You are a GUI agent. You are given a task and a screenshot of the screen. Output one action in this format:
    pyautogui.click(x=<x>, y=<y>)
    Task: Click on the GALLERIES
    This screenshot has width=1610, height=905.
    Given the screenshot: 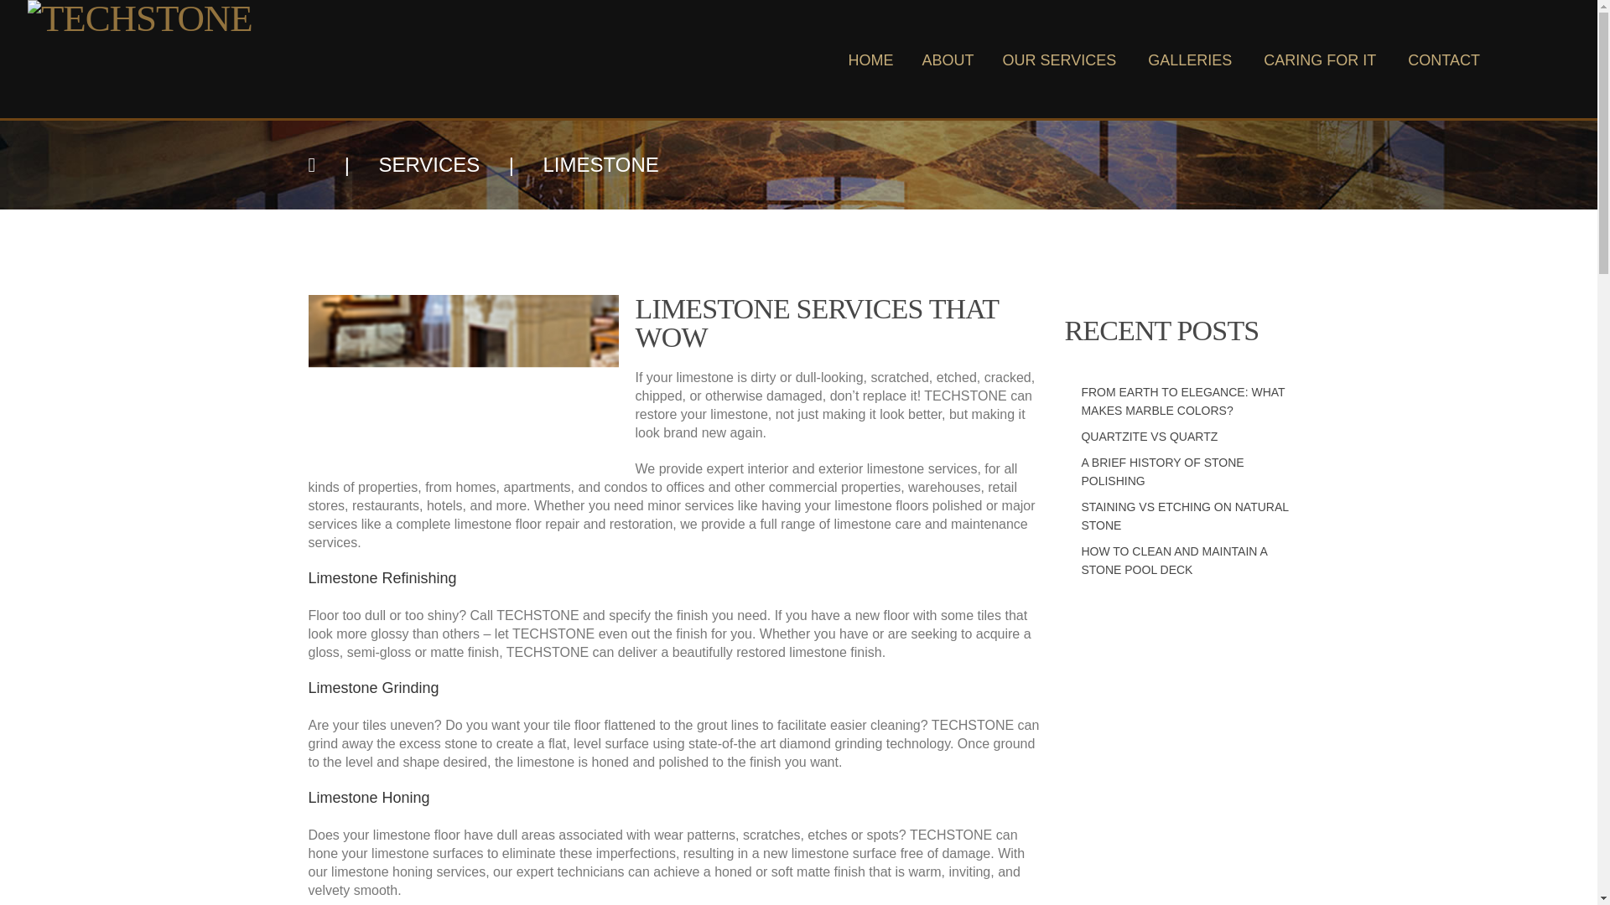 What is the action you would take?
    pyautogui.click(x=1191, y=59)
    